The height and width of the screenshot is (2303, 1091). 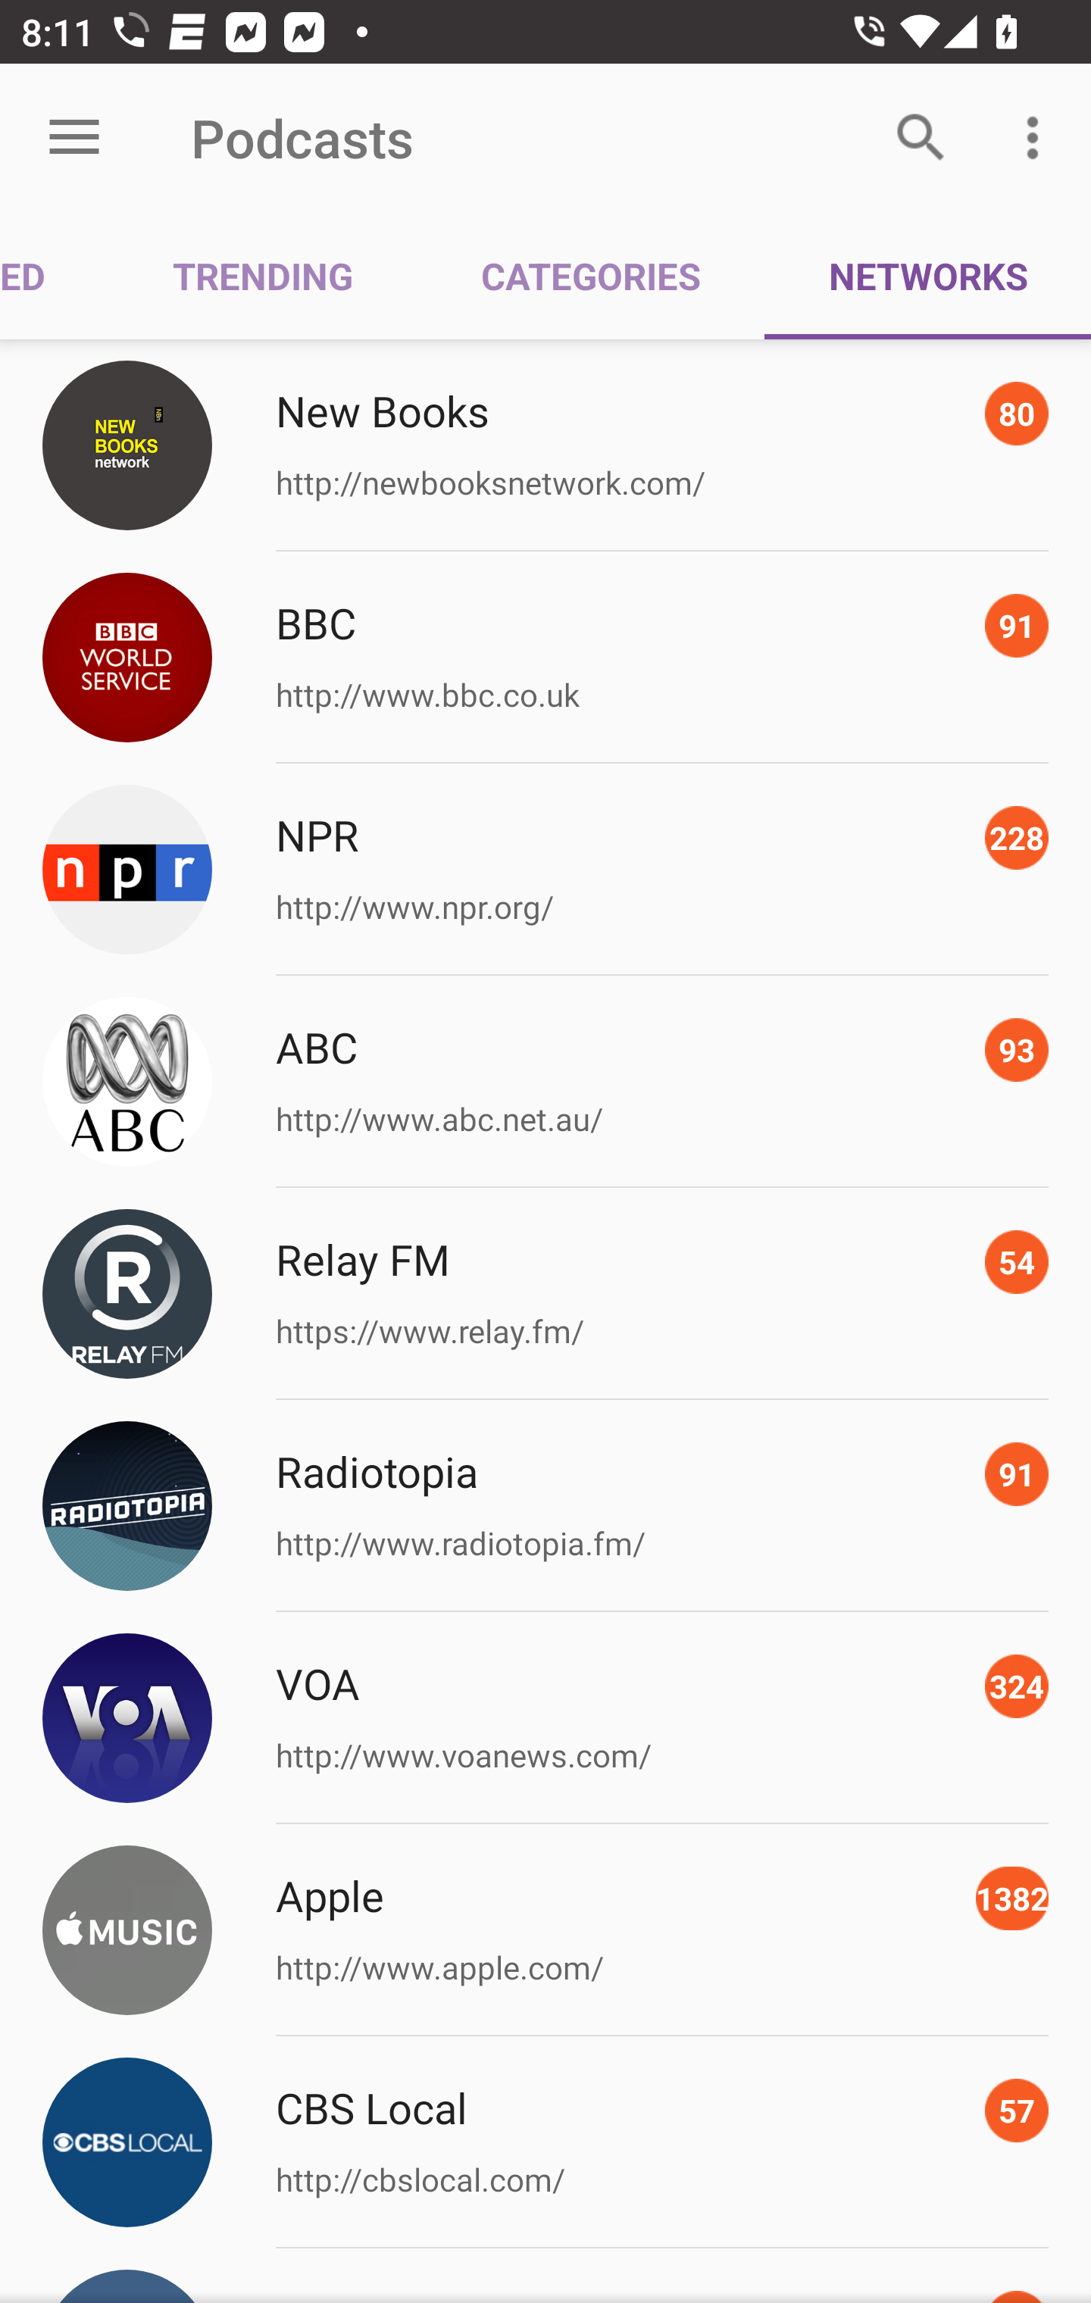 I want to click on Picture NPR 228 http://www.npr.org/, so click(x=545, y=870).